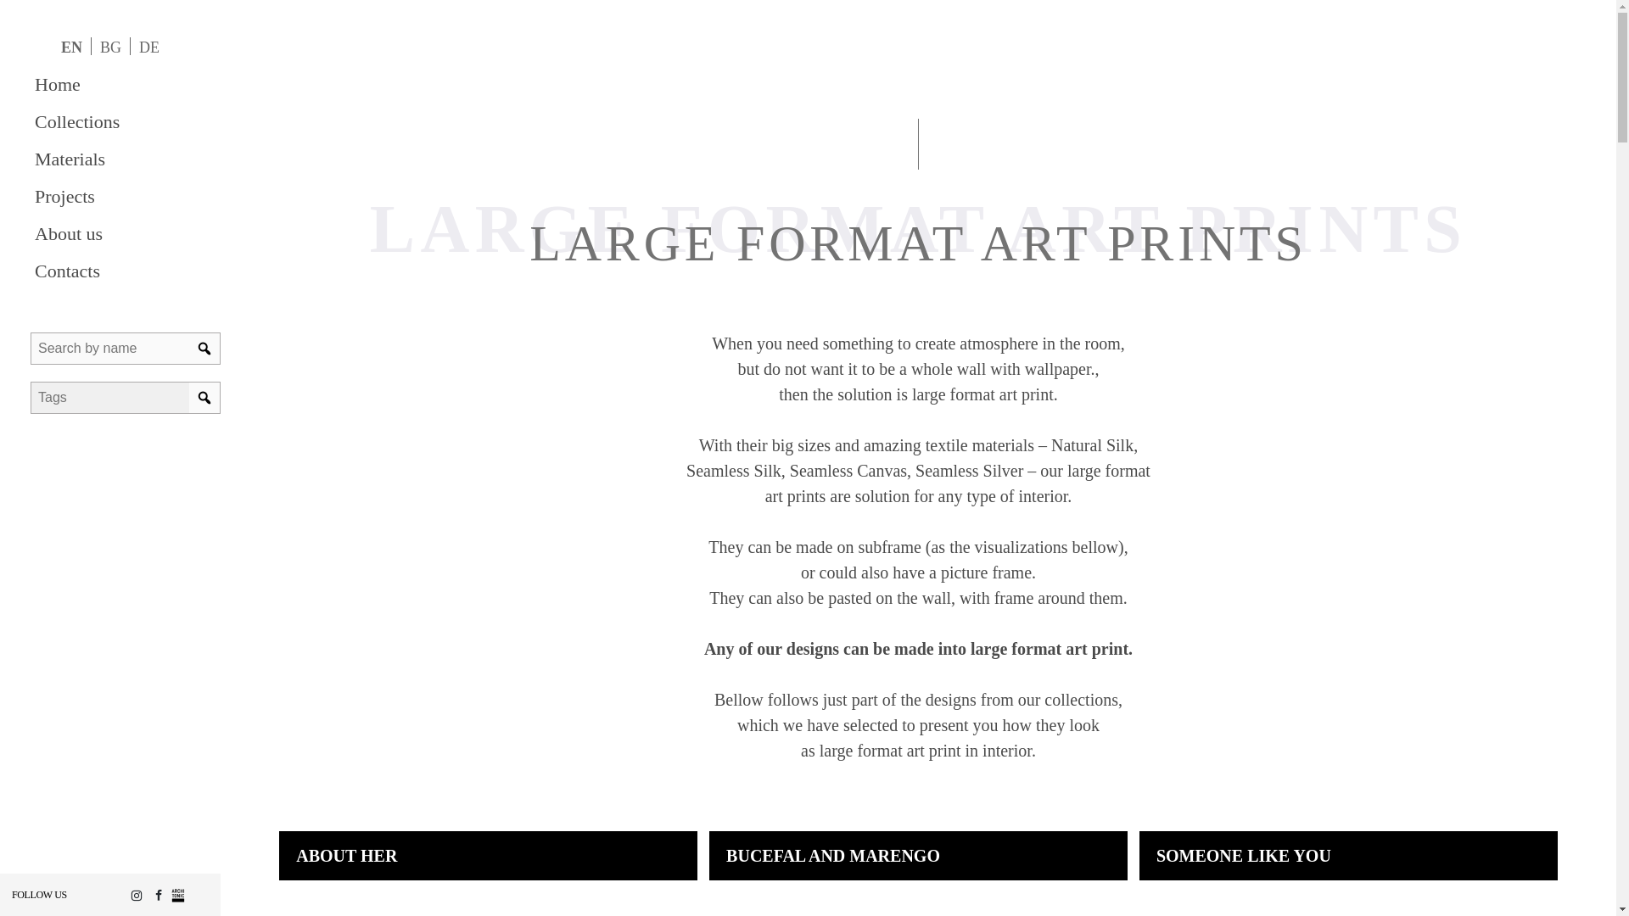 The width and height of the screenshot is (1629, 916). Describe the element at coordinates (346, 855) in the screenshot. I see `ABOUT HER` at that location.